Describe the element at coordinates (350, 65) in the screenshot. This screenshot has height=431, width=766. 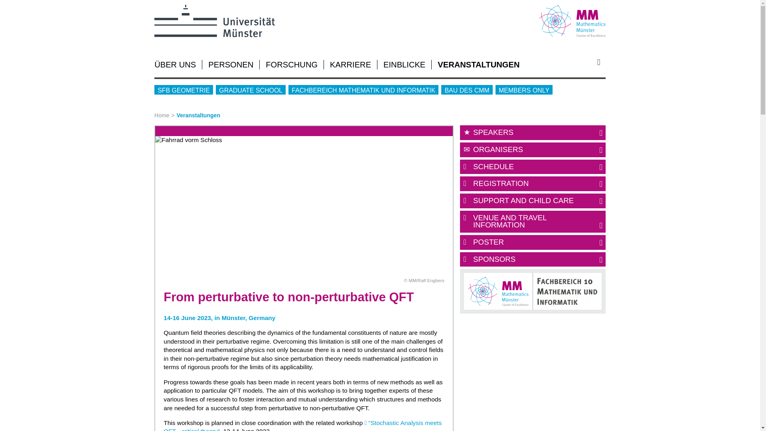
I see `KARRIERE` at that location.